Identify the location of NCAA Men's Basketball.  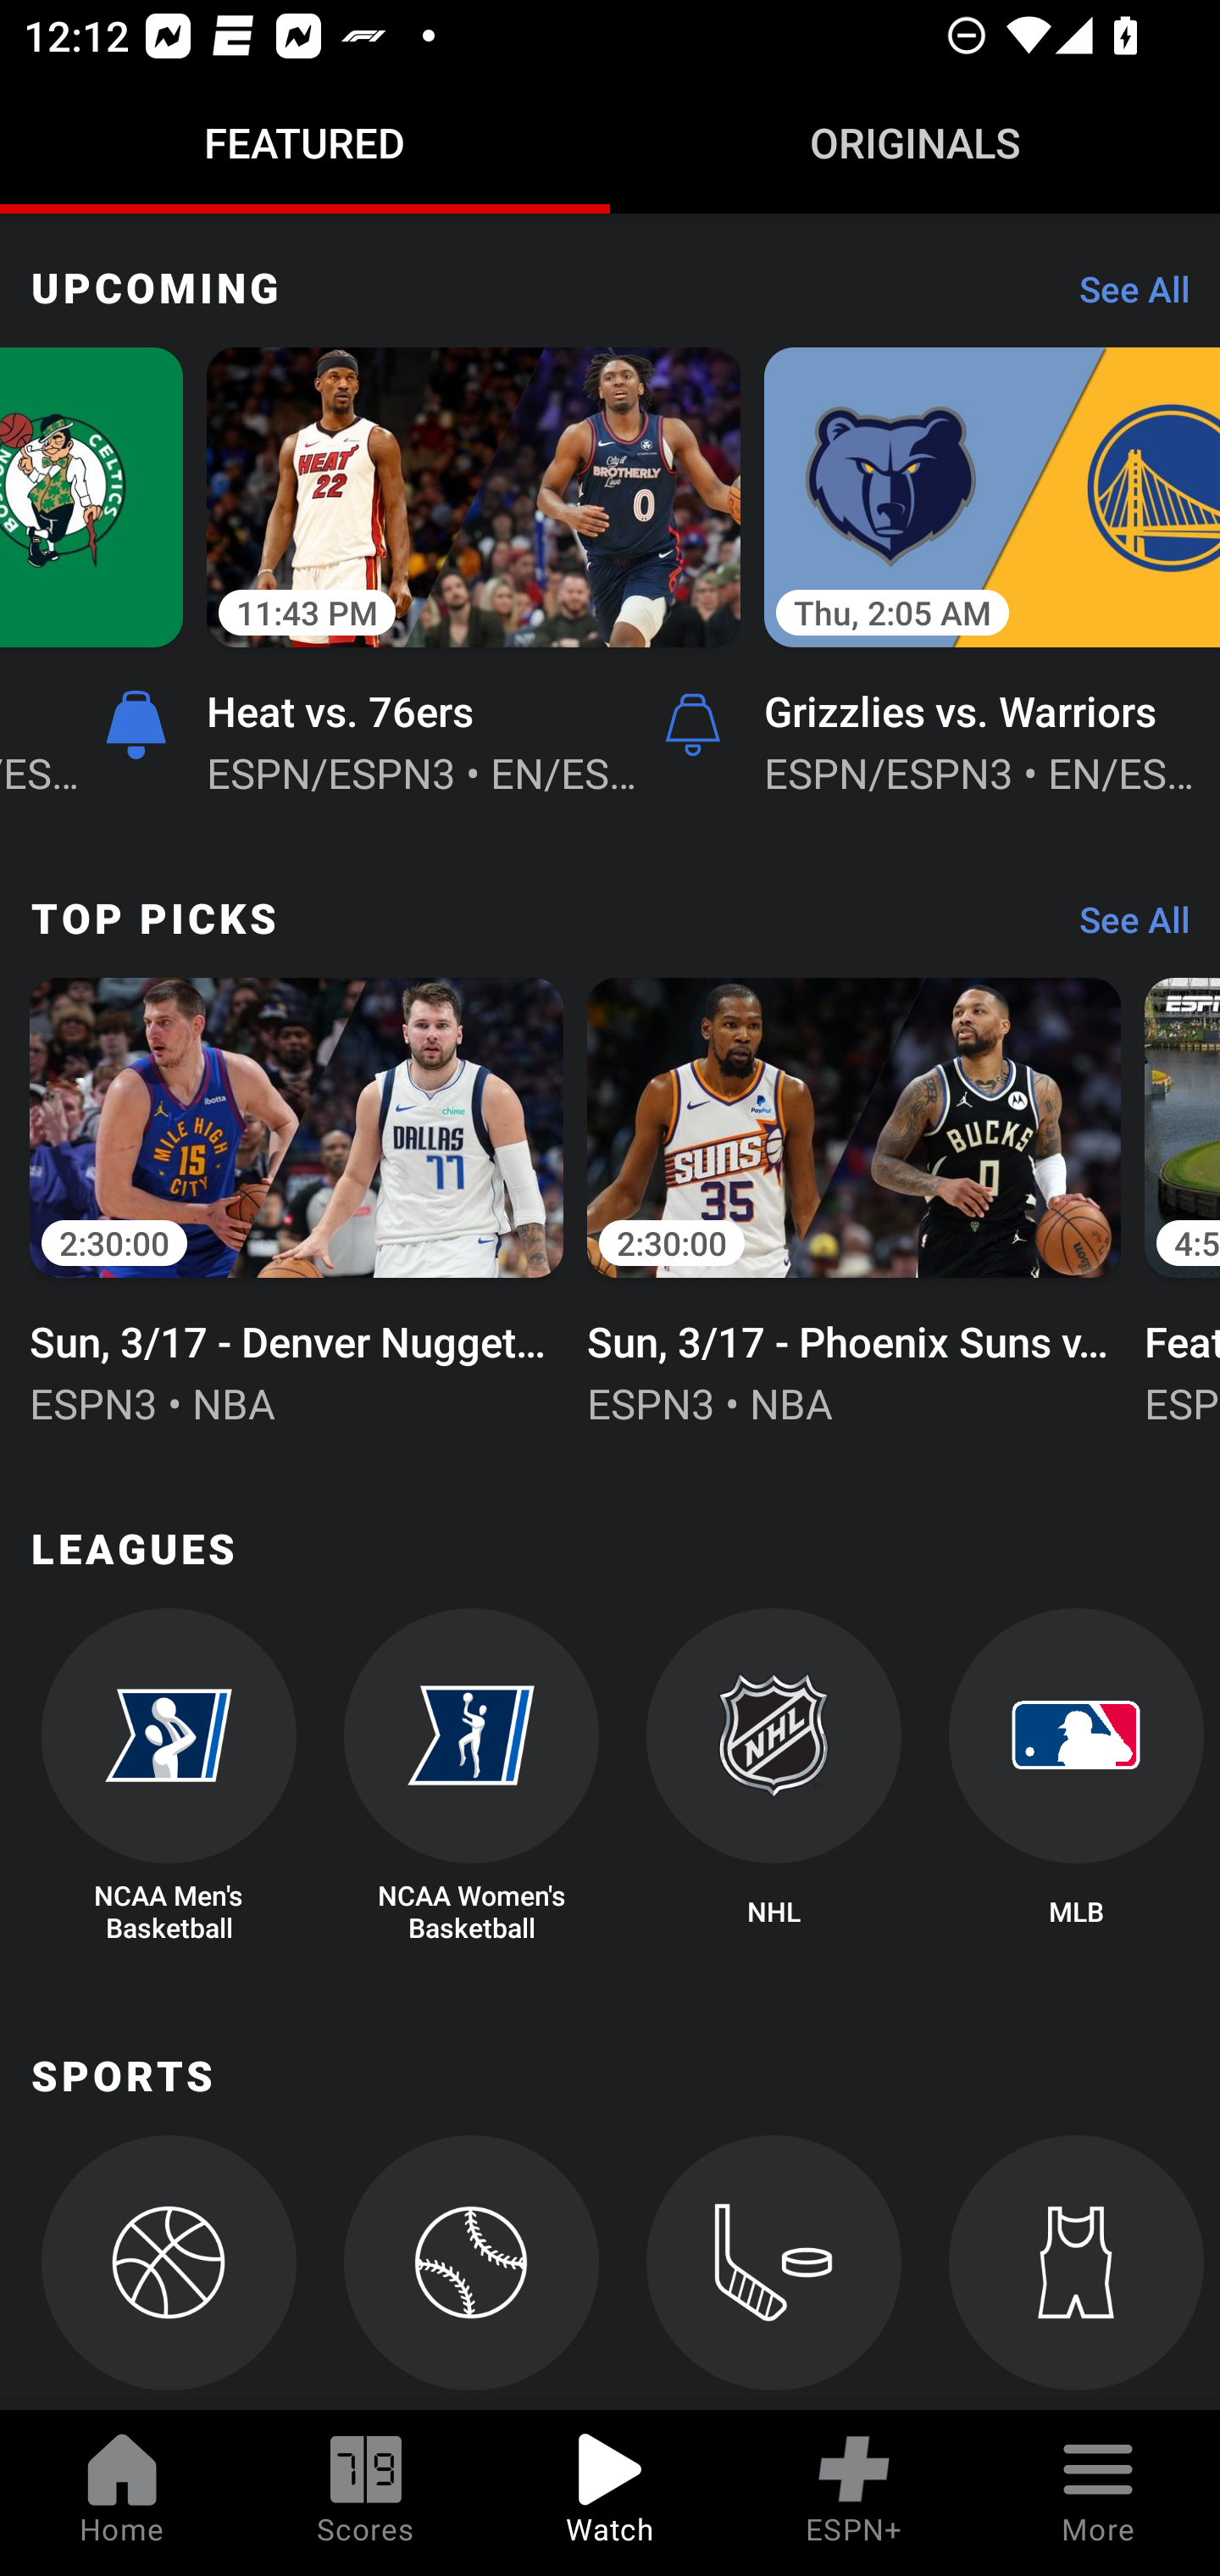
(168, 1777).